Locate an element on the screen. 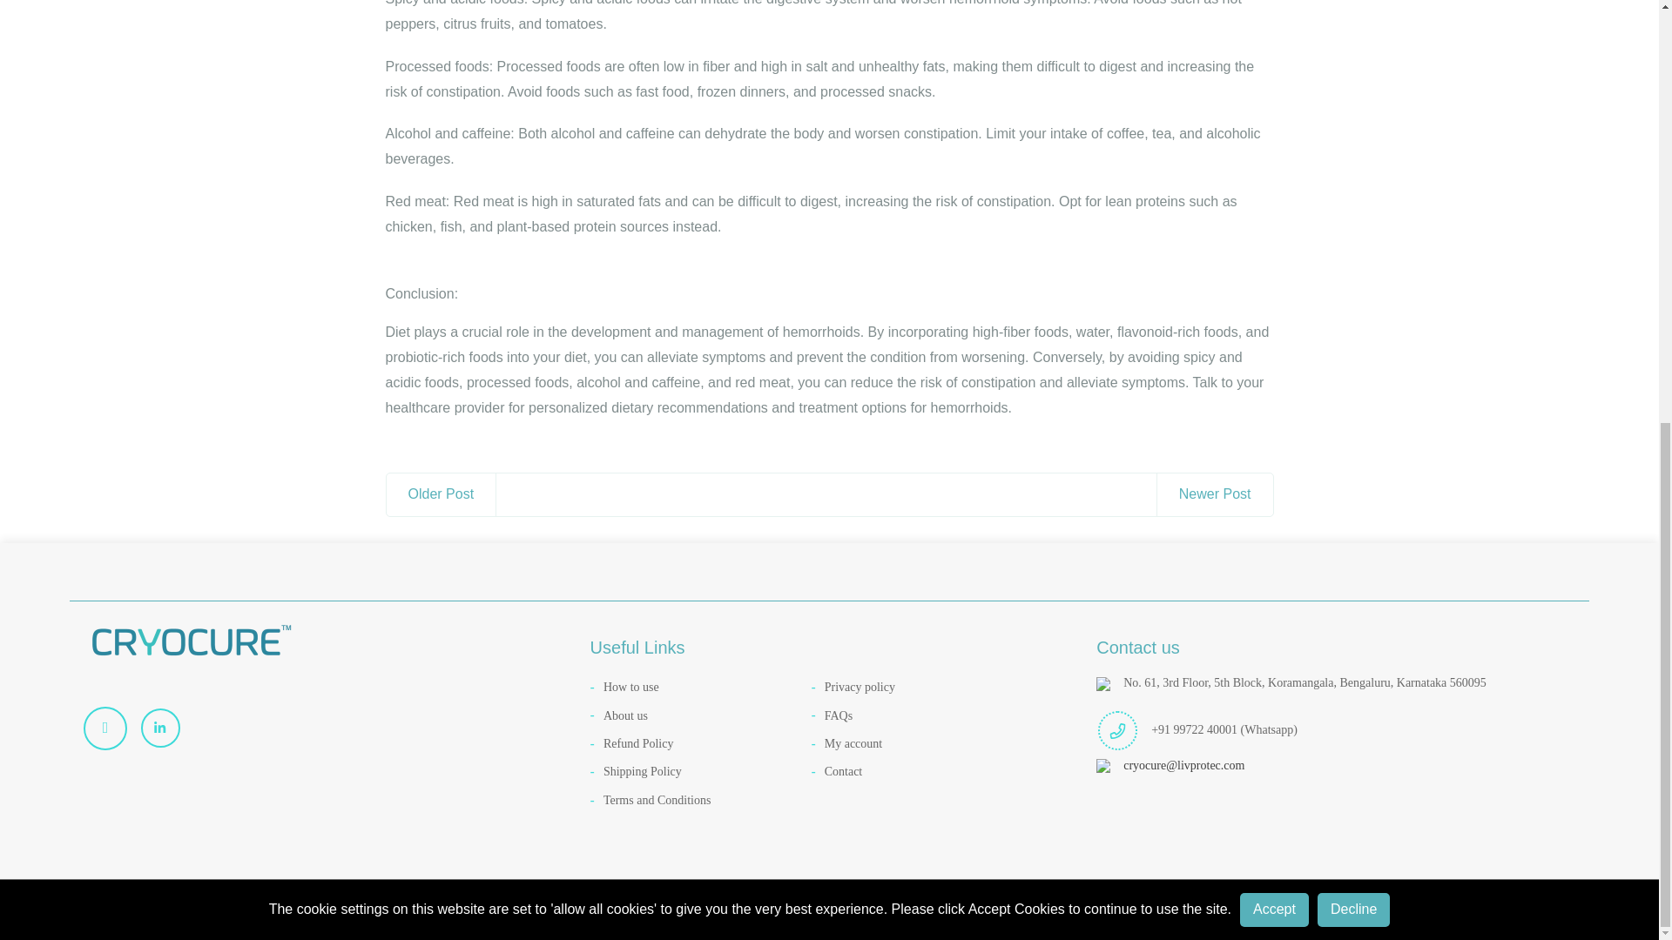  Older Post is located at coordinates (441, 494).